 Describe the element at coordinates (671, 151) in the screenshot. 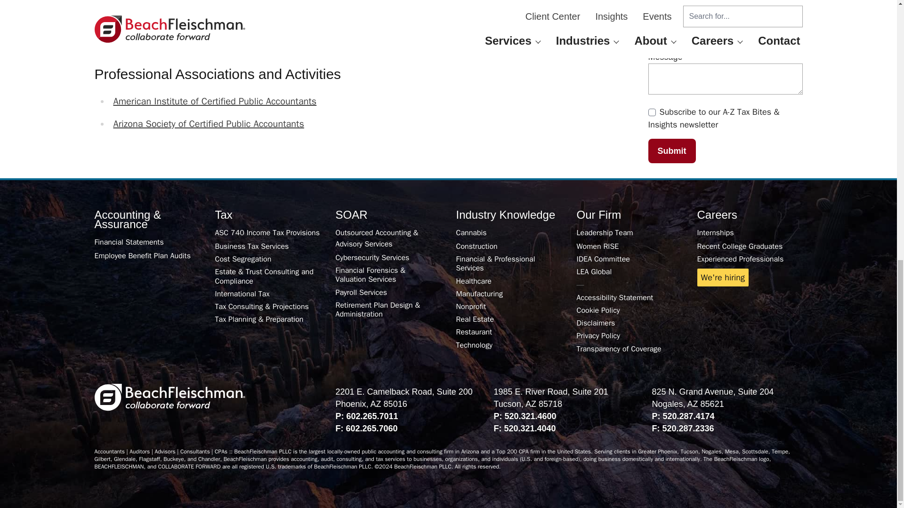

I see `Submit` at that location.